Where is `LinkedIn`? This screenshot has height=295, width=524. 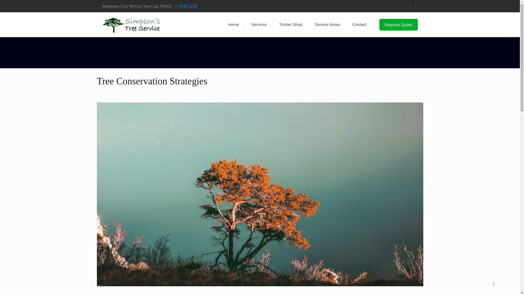
LinkedIn is located at coordinates (416, 6).